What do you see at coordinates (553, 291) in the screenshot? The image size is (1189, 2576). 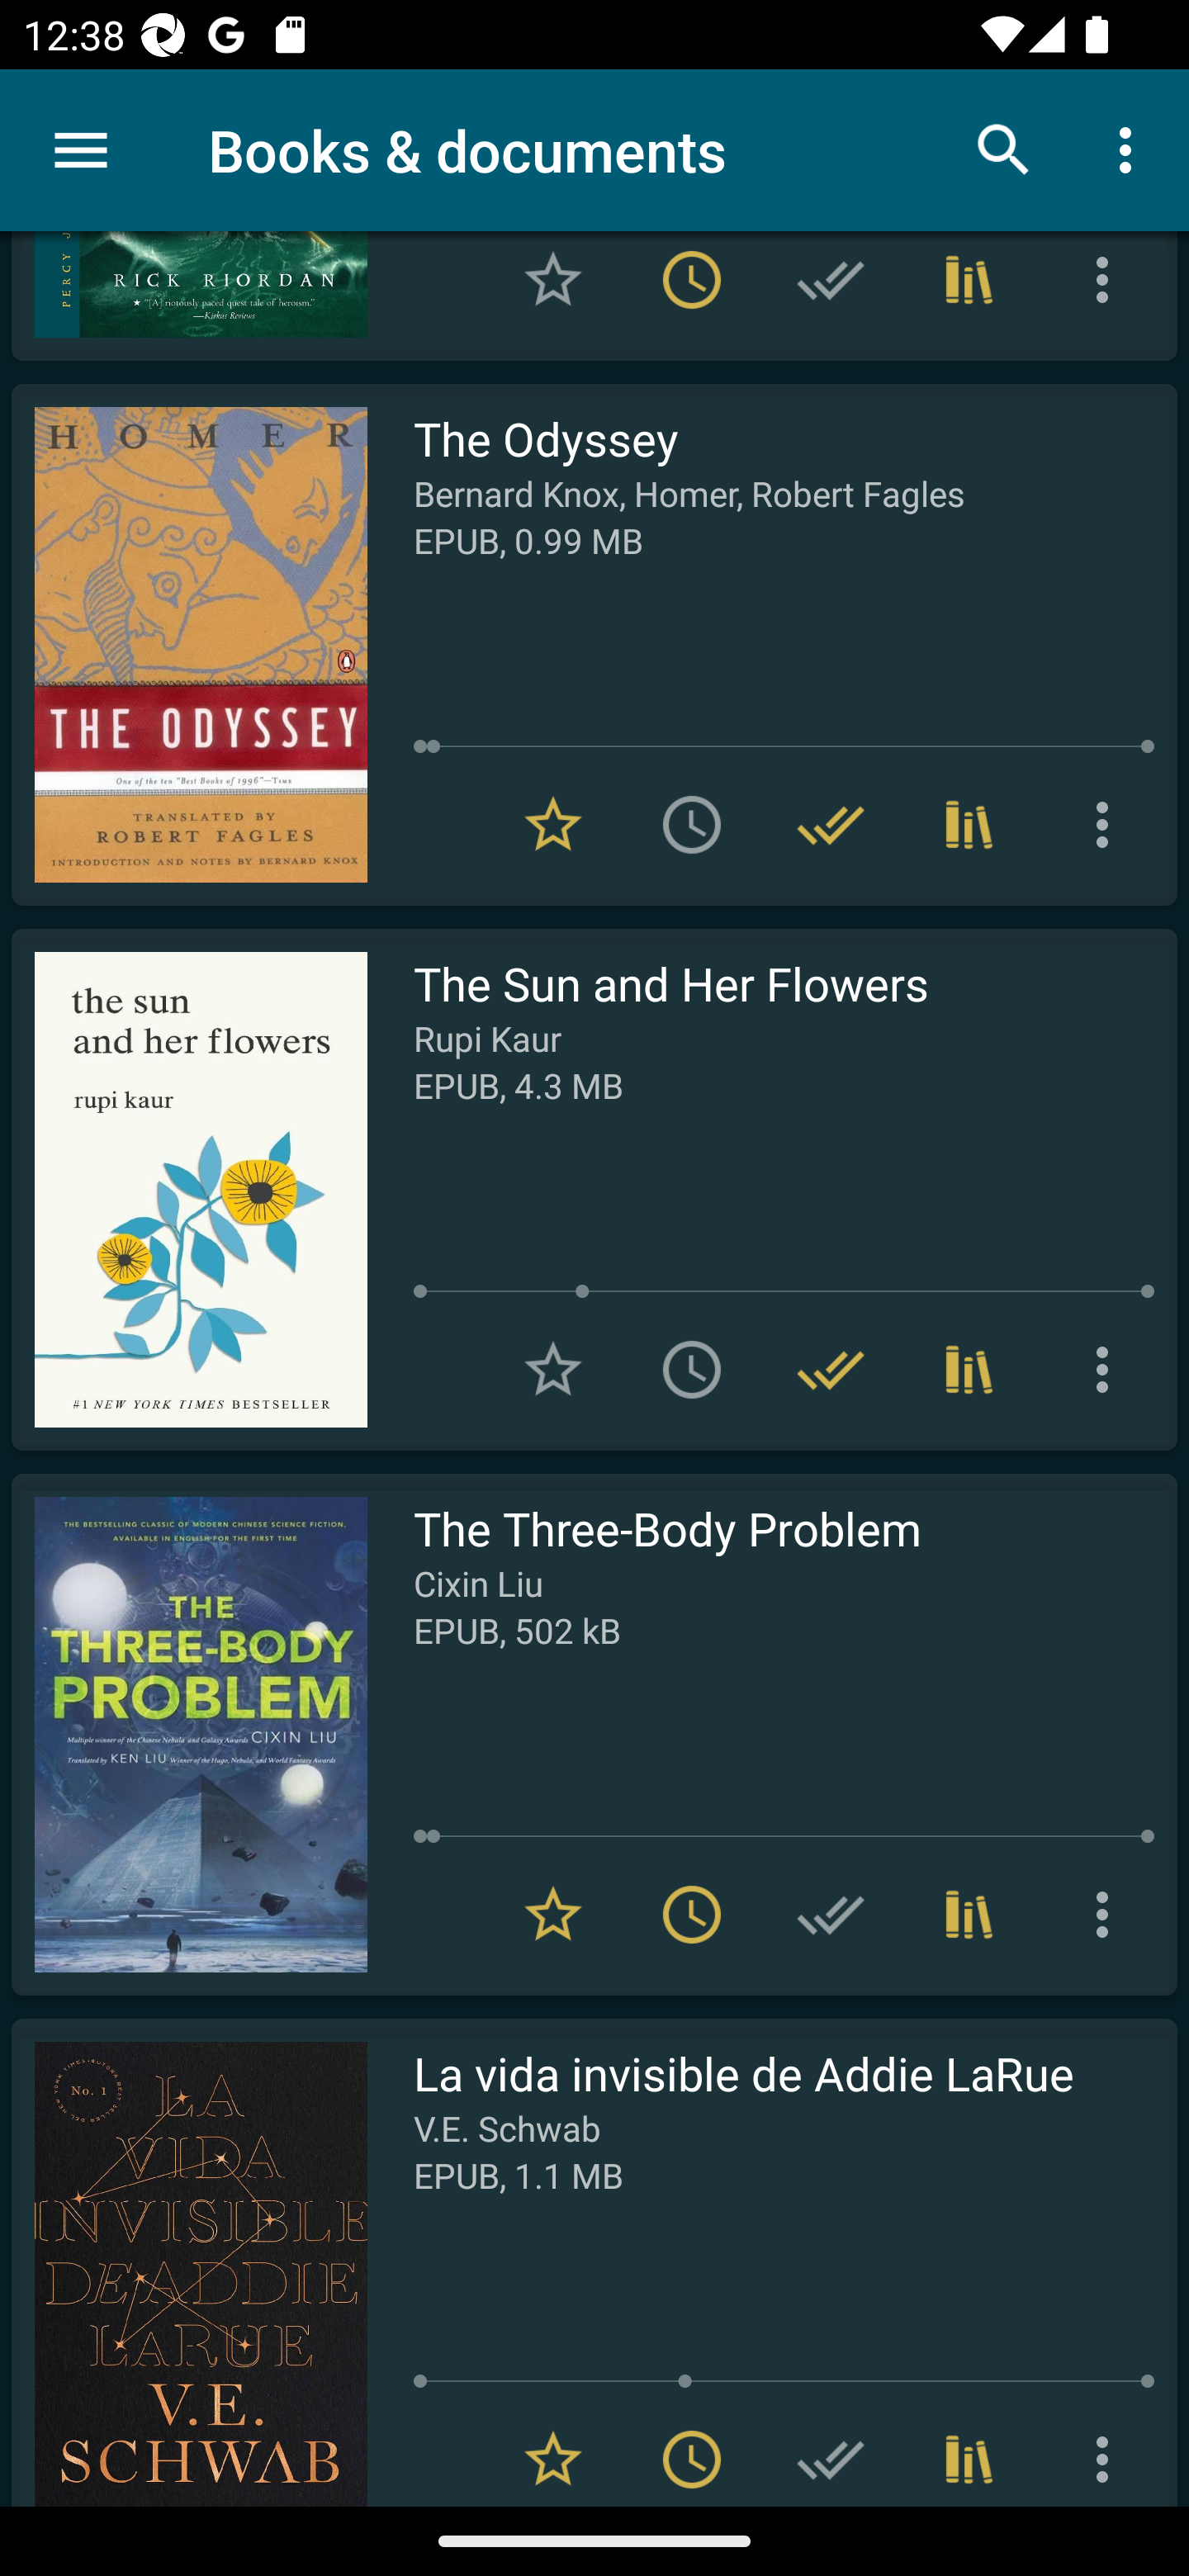 I see `Add to Favorites` at bounding box center [553, 291].